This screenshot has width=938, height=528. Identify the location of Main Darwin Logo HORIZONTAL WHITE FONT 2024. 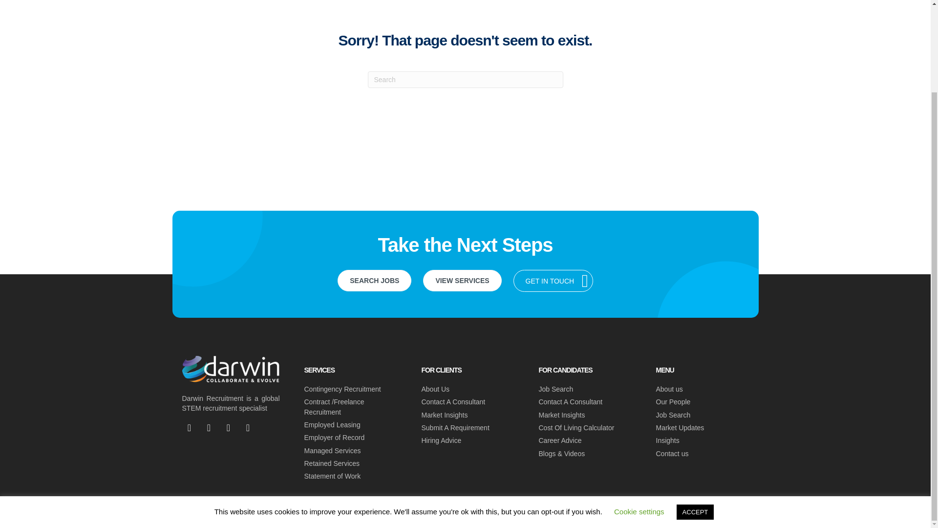
(231, 370).